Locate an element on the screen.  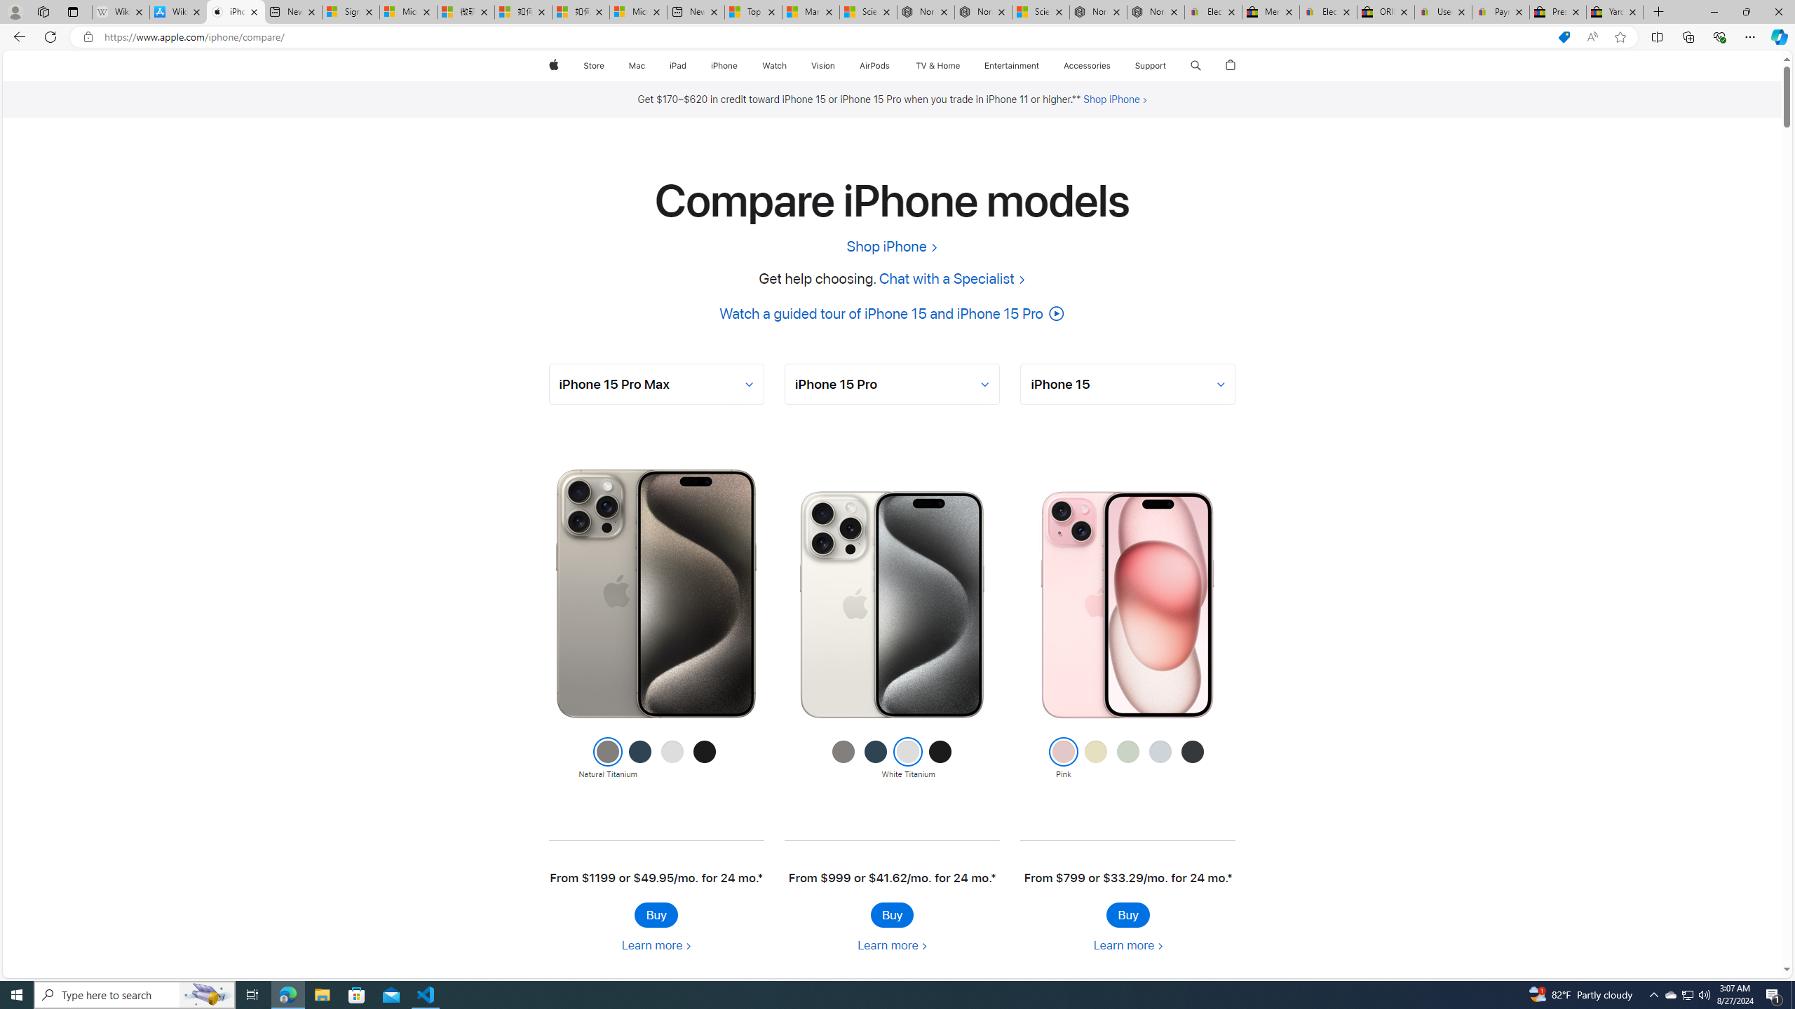
Class: colornav-link is located at coordinates (1192, 752).